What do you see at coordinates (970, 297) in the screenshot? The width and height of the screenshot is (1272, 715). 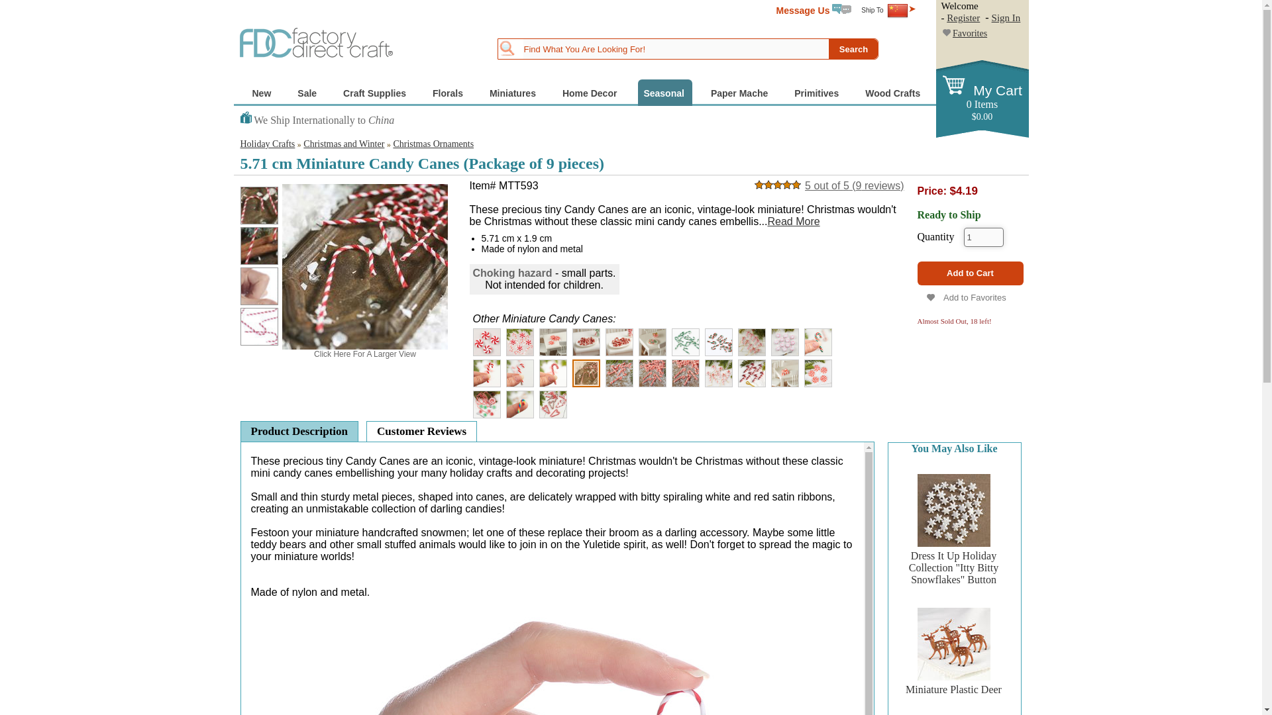 I see `Add to Favorites` at bounding box center [970, 297].